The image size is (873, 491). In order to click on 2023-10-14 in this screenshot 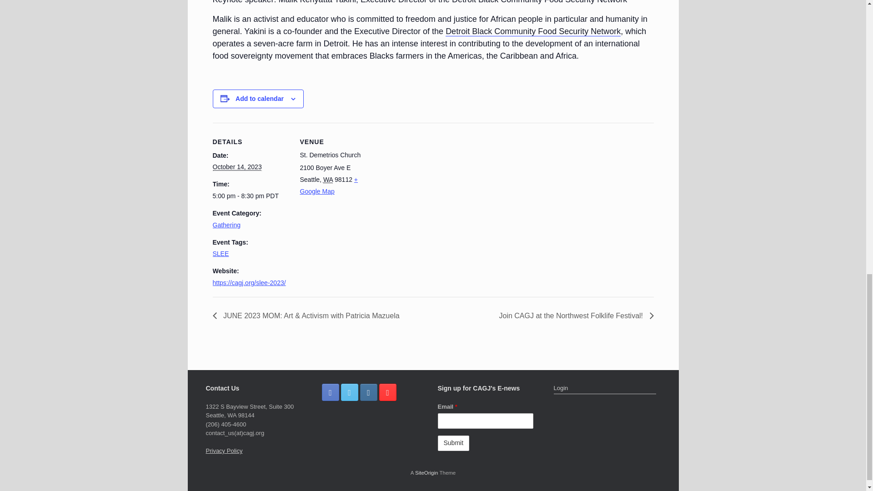, I will do `click(251, 196)`.